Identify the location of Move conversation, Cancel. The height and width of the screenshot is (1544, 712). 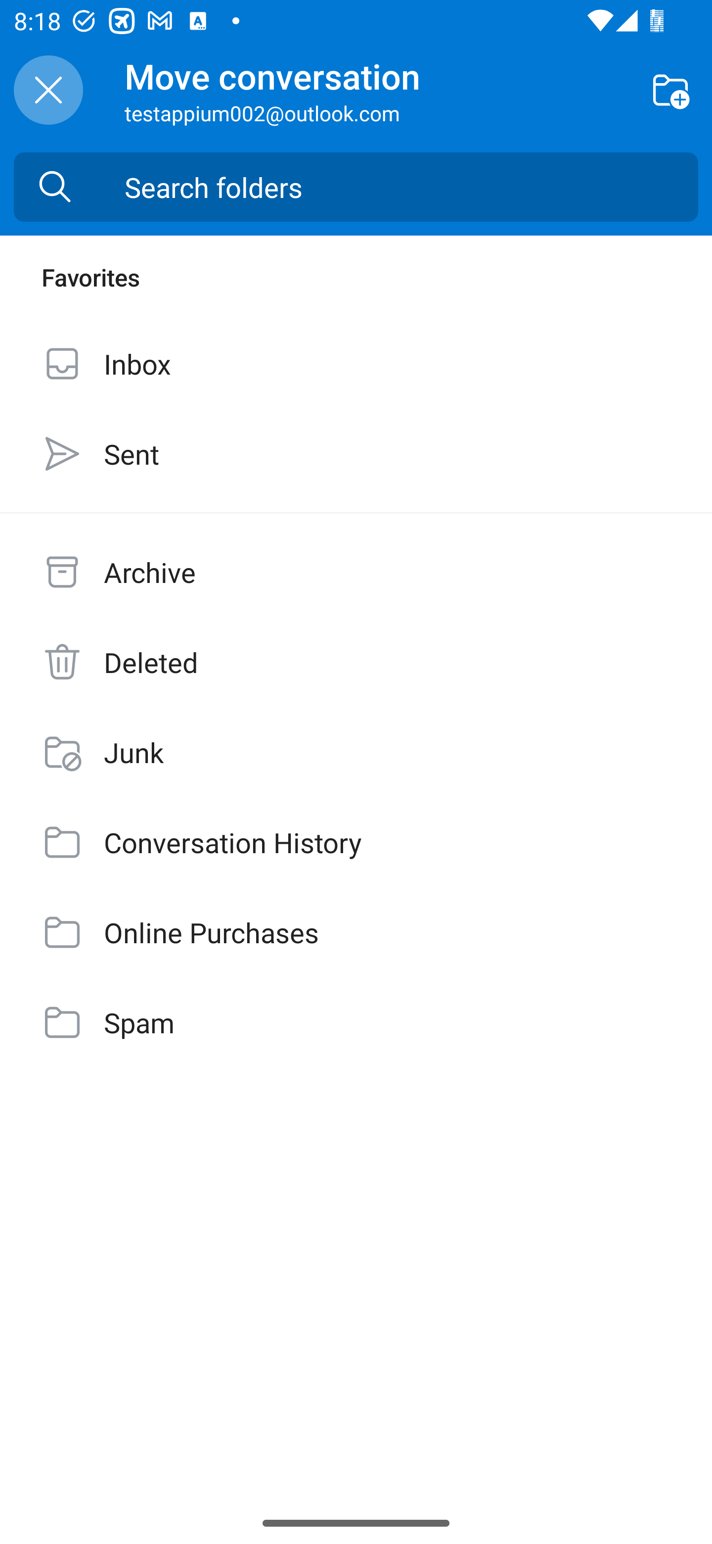
(48, 90).